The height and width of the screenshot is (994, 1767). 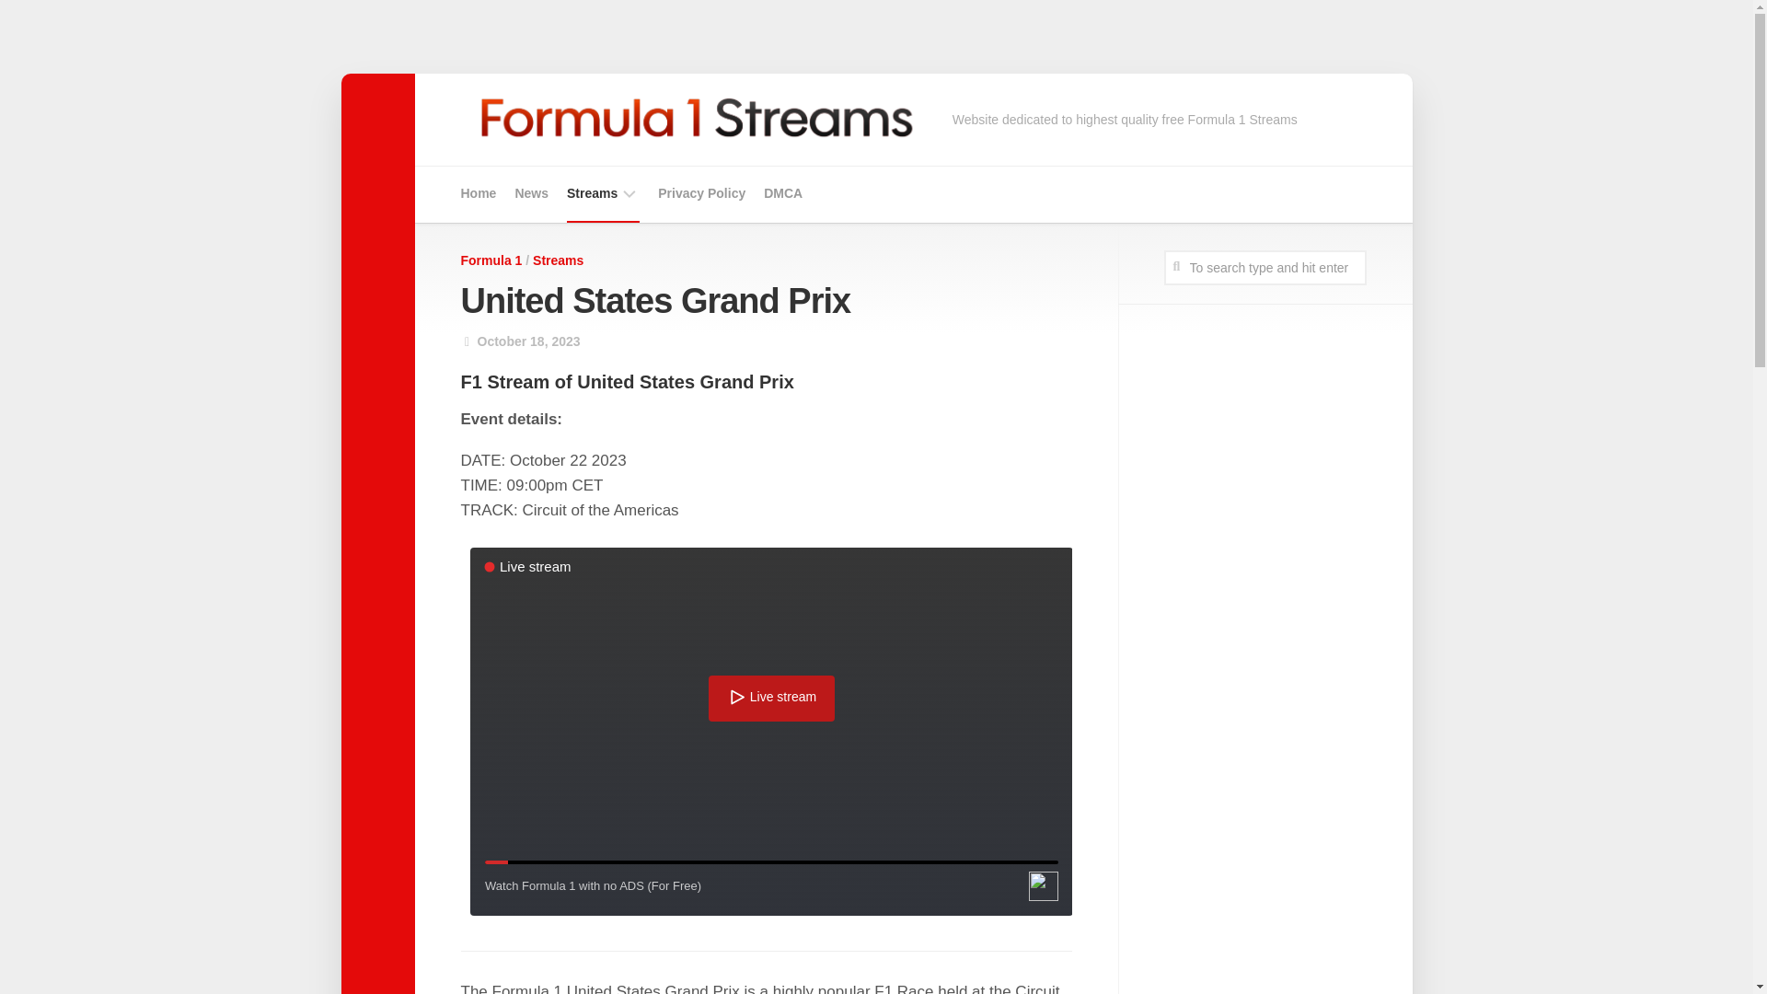 I want to click on DMCA, so click(x=782, y=193).